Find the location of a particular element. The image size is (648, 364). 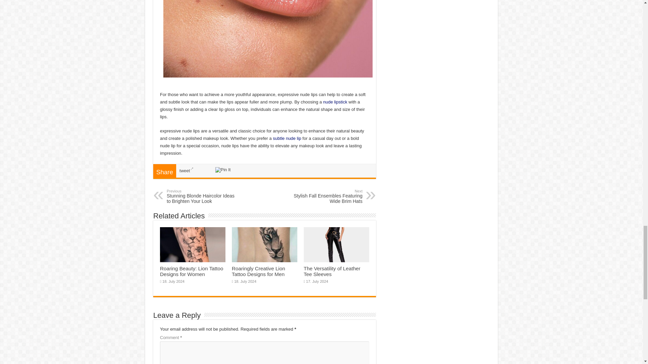

tweet is located at coordinates (186, 171).